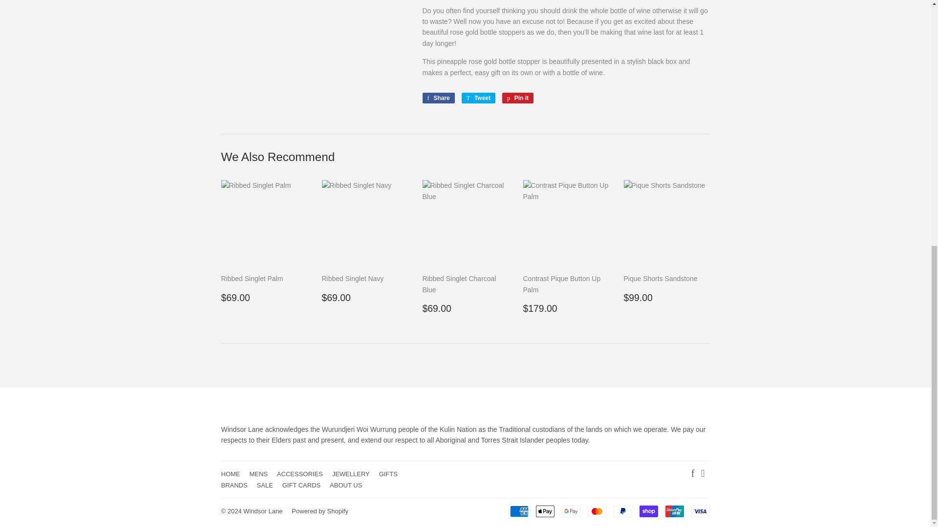 This screenshot has width=938, height=527. Describe the element at coordinates (648, 511) in the screenshot. I see `Shop Pay` at that location.